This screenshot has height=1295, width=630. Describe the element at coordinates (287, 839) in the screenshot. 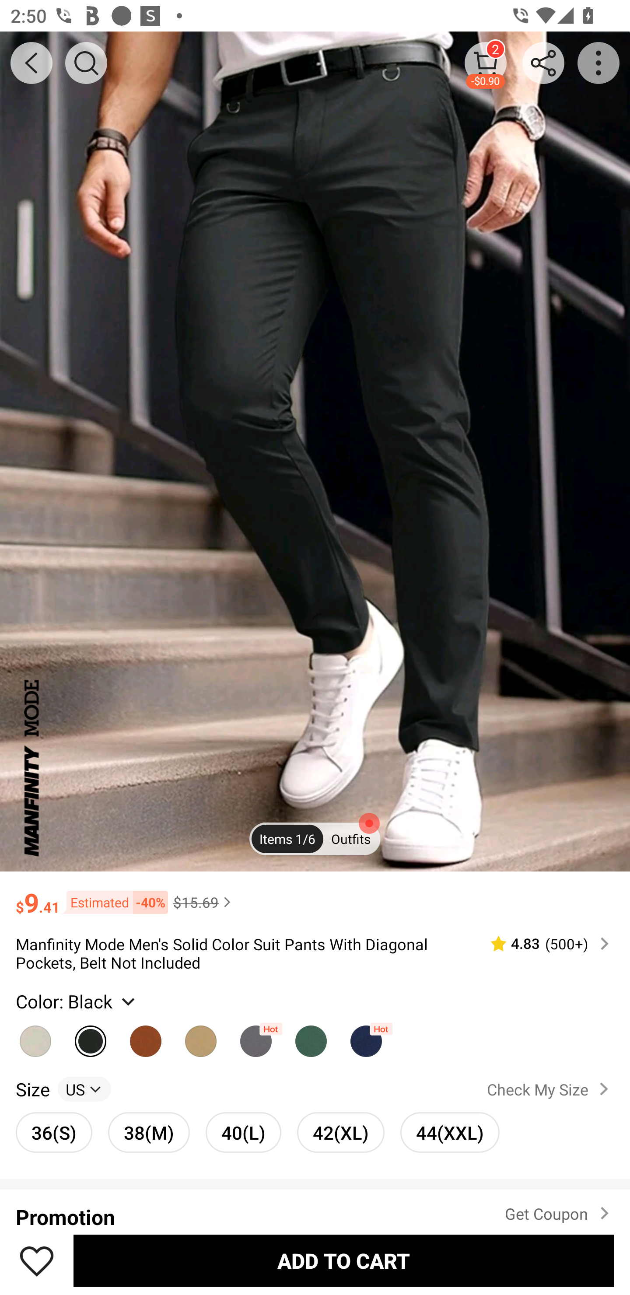

I see `Items 1/6` at that location.